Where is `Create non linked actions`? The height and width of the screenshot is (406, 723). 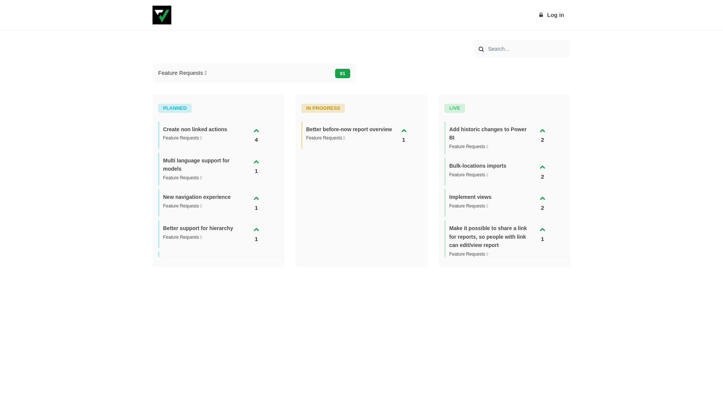 Create non linked actions is located at coordinates (195, 129).